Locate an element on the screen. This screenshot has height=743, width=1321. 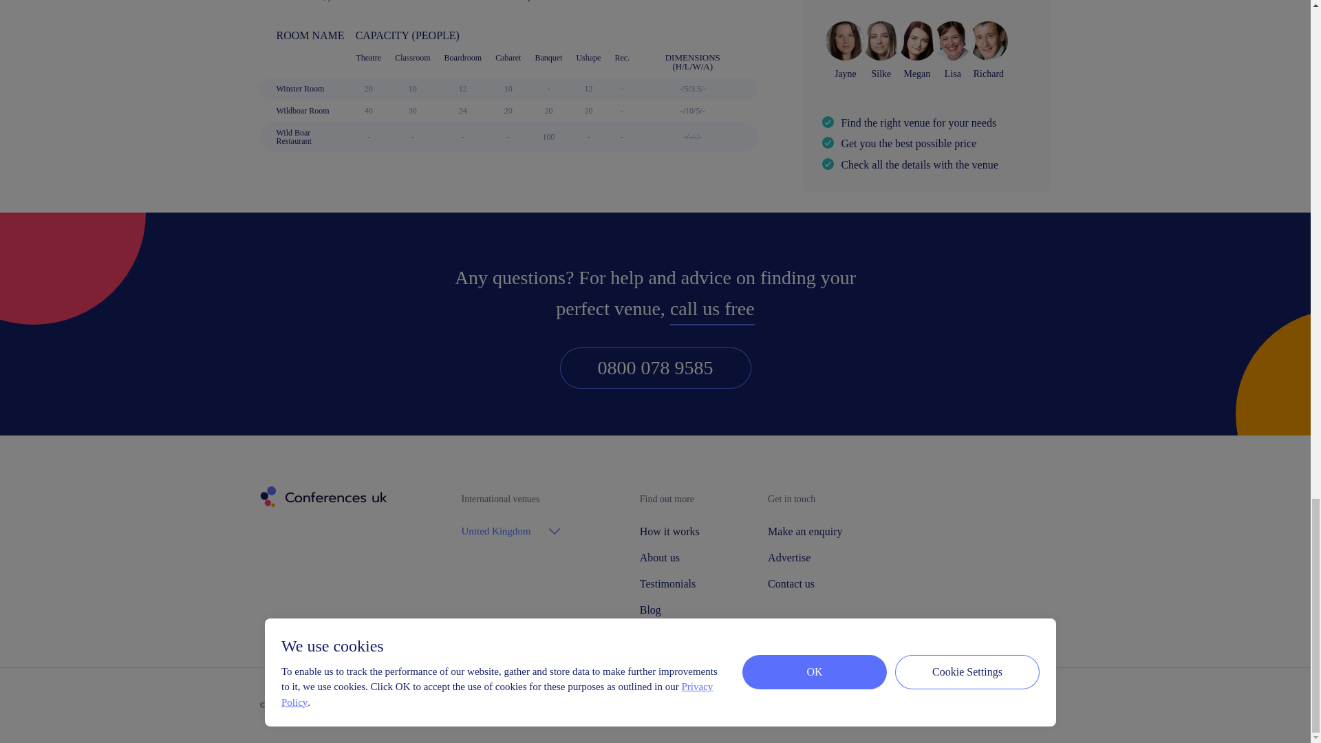
Conferences UK is located at coordinates (322, 497).